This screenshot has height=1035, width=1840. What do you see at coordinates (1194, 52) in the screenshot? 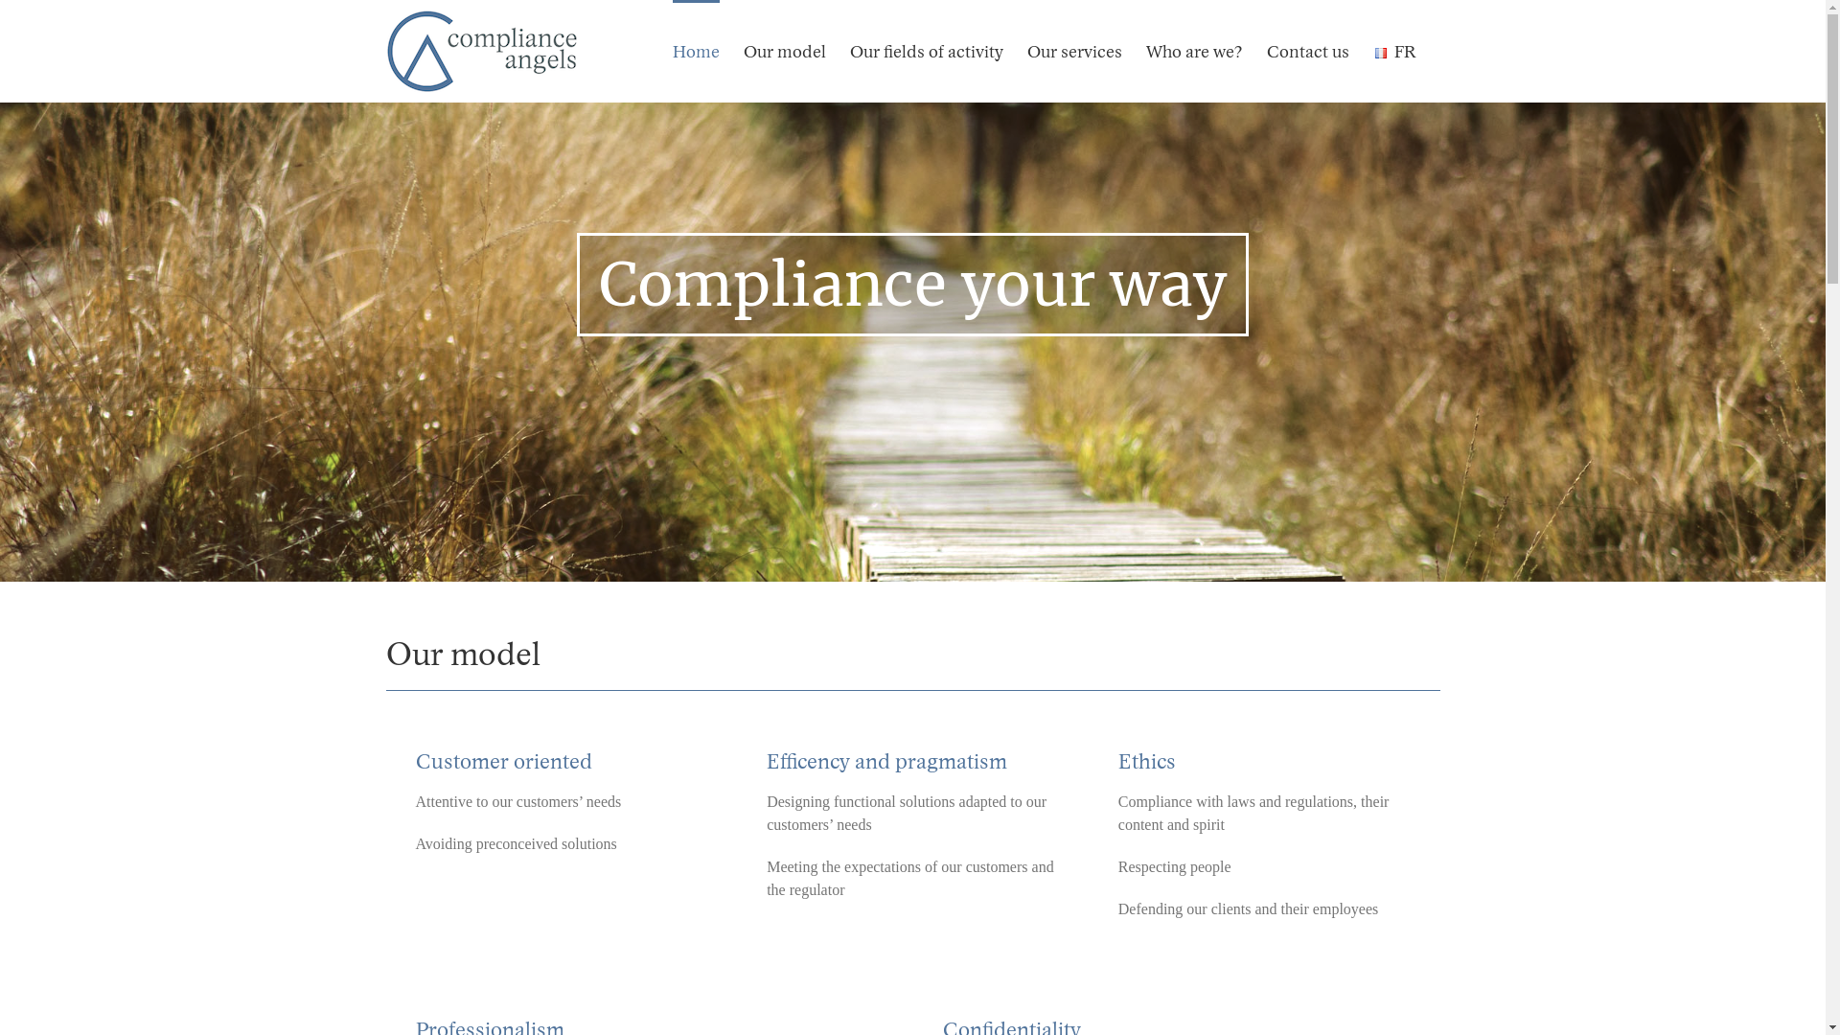
I see `Who are we?` at bounding box center [1194, 52].